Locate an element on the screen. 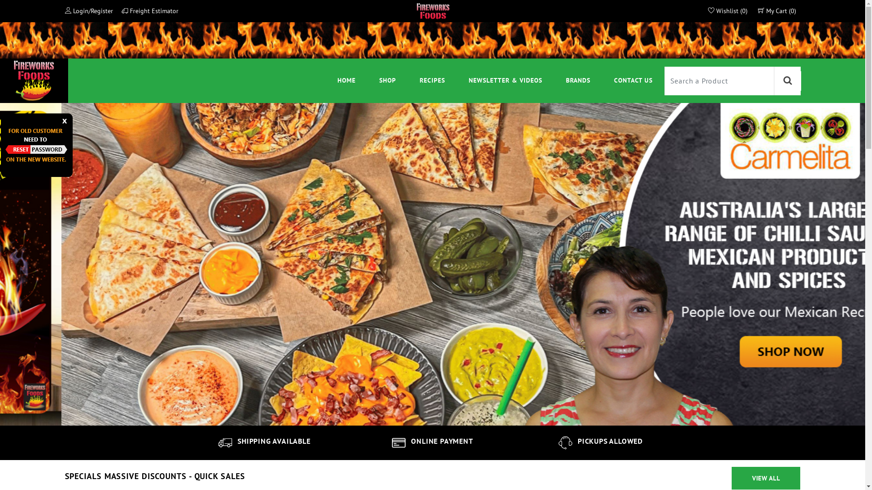 This screenshot has width=872, height=490. HOME is located at coordinates (347, 81).